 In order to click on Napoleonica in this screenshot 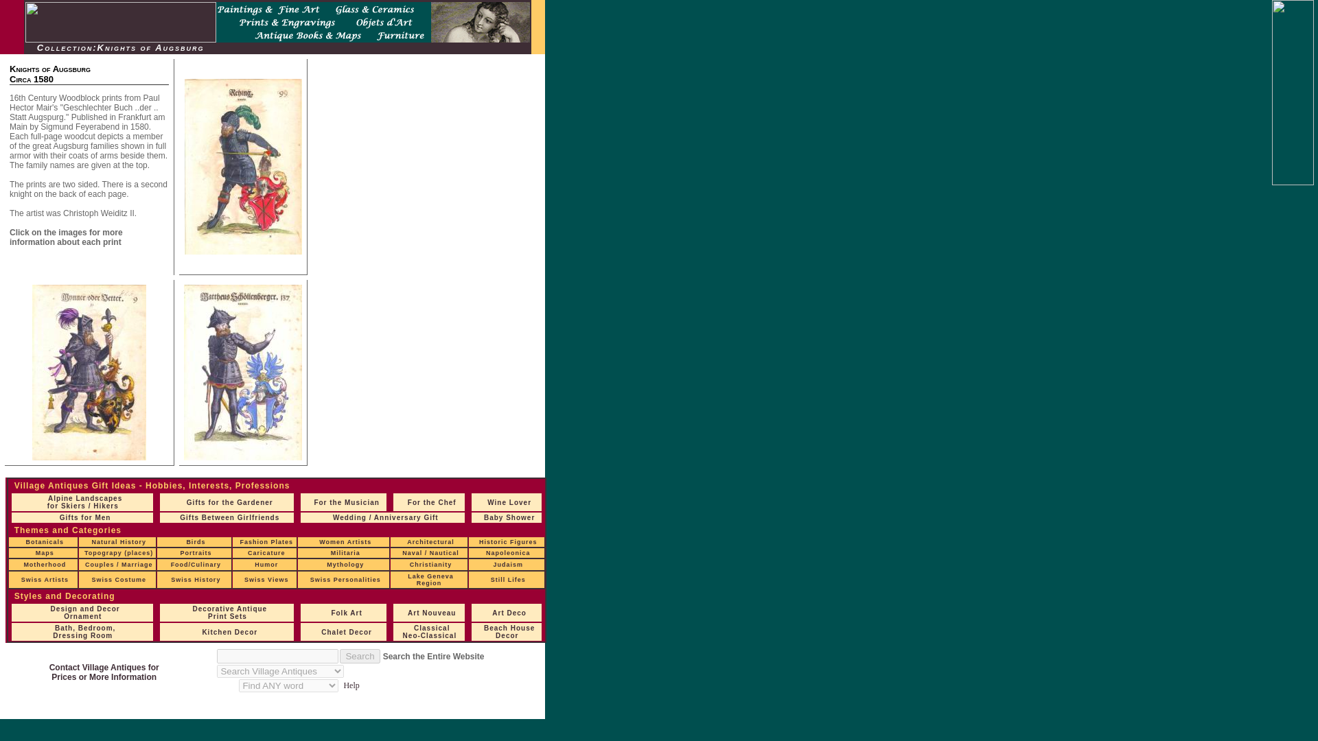, I will do `click(508, 553)`.